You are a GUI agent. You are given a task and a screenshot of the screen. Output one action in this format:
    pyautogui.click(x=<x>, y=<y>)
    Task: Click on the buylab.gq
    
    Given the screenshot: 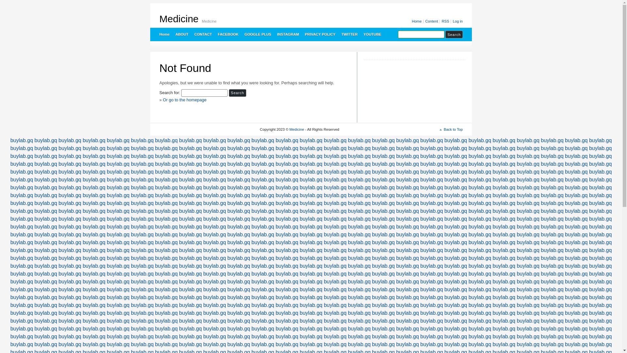 What is the action you would take?
    pyautogui.click(x=504, y=195)
    